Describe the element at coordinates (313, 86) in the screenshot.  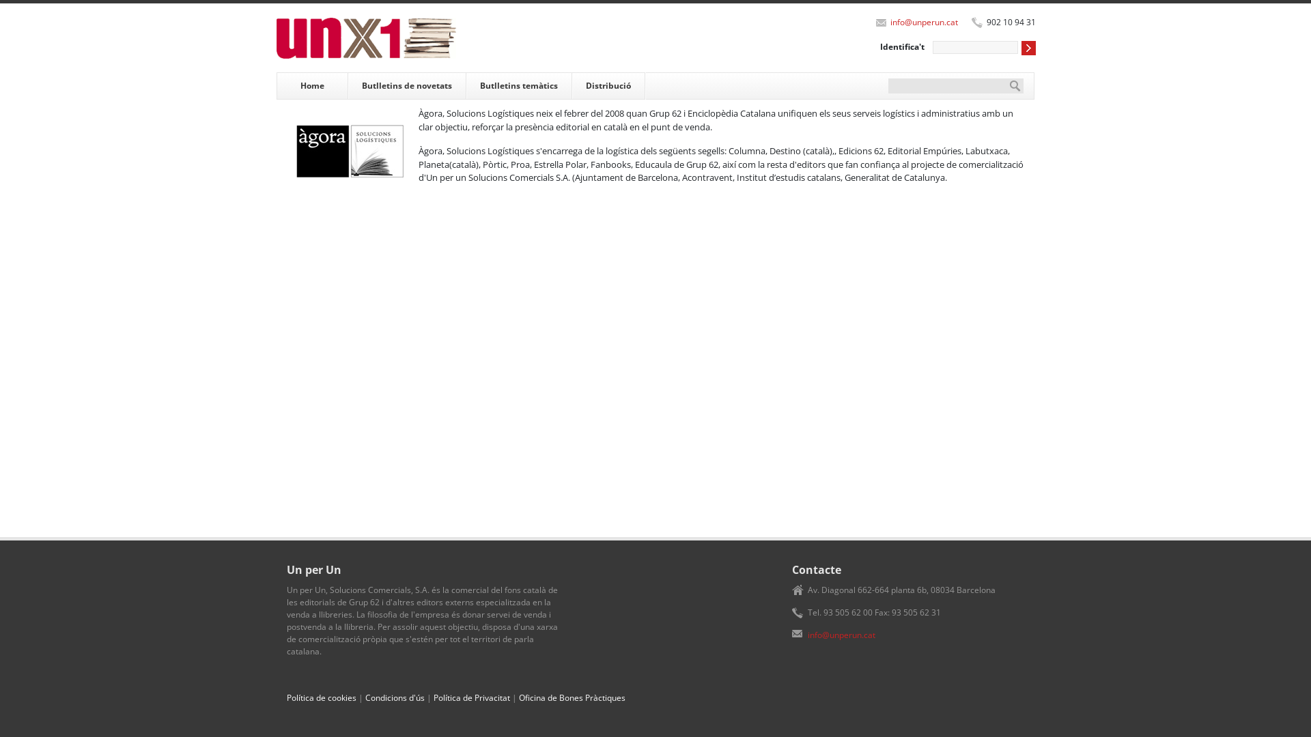
I see `Home` at that location.